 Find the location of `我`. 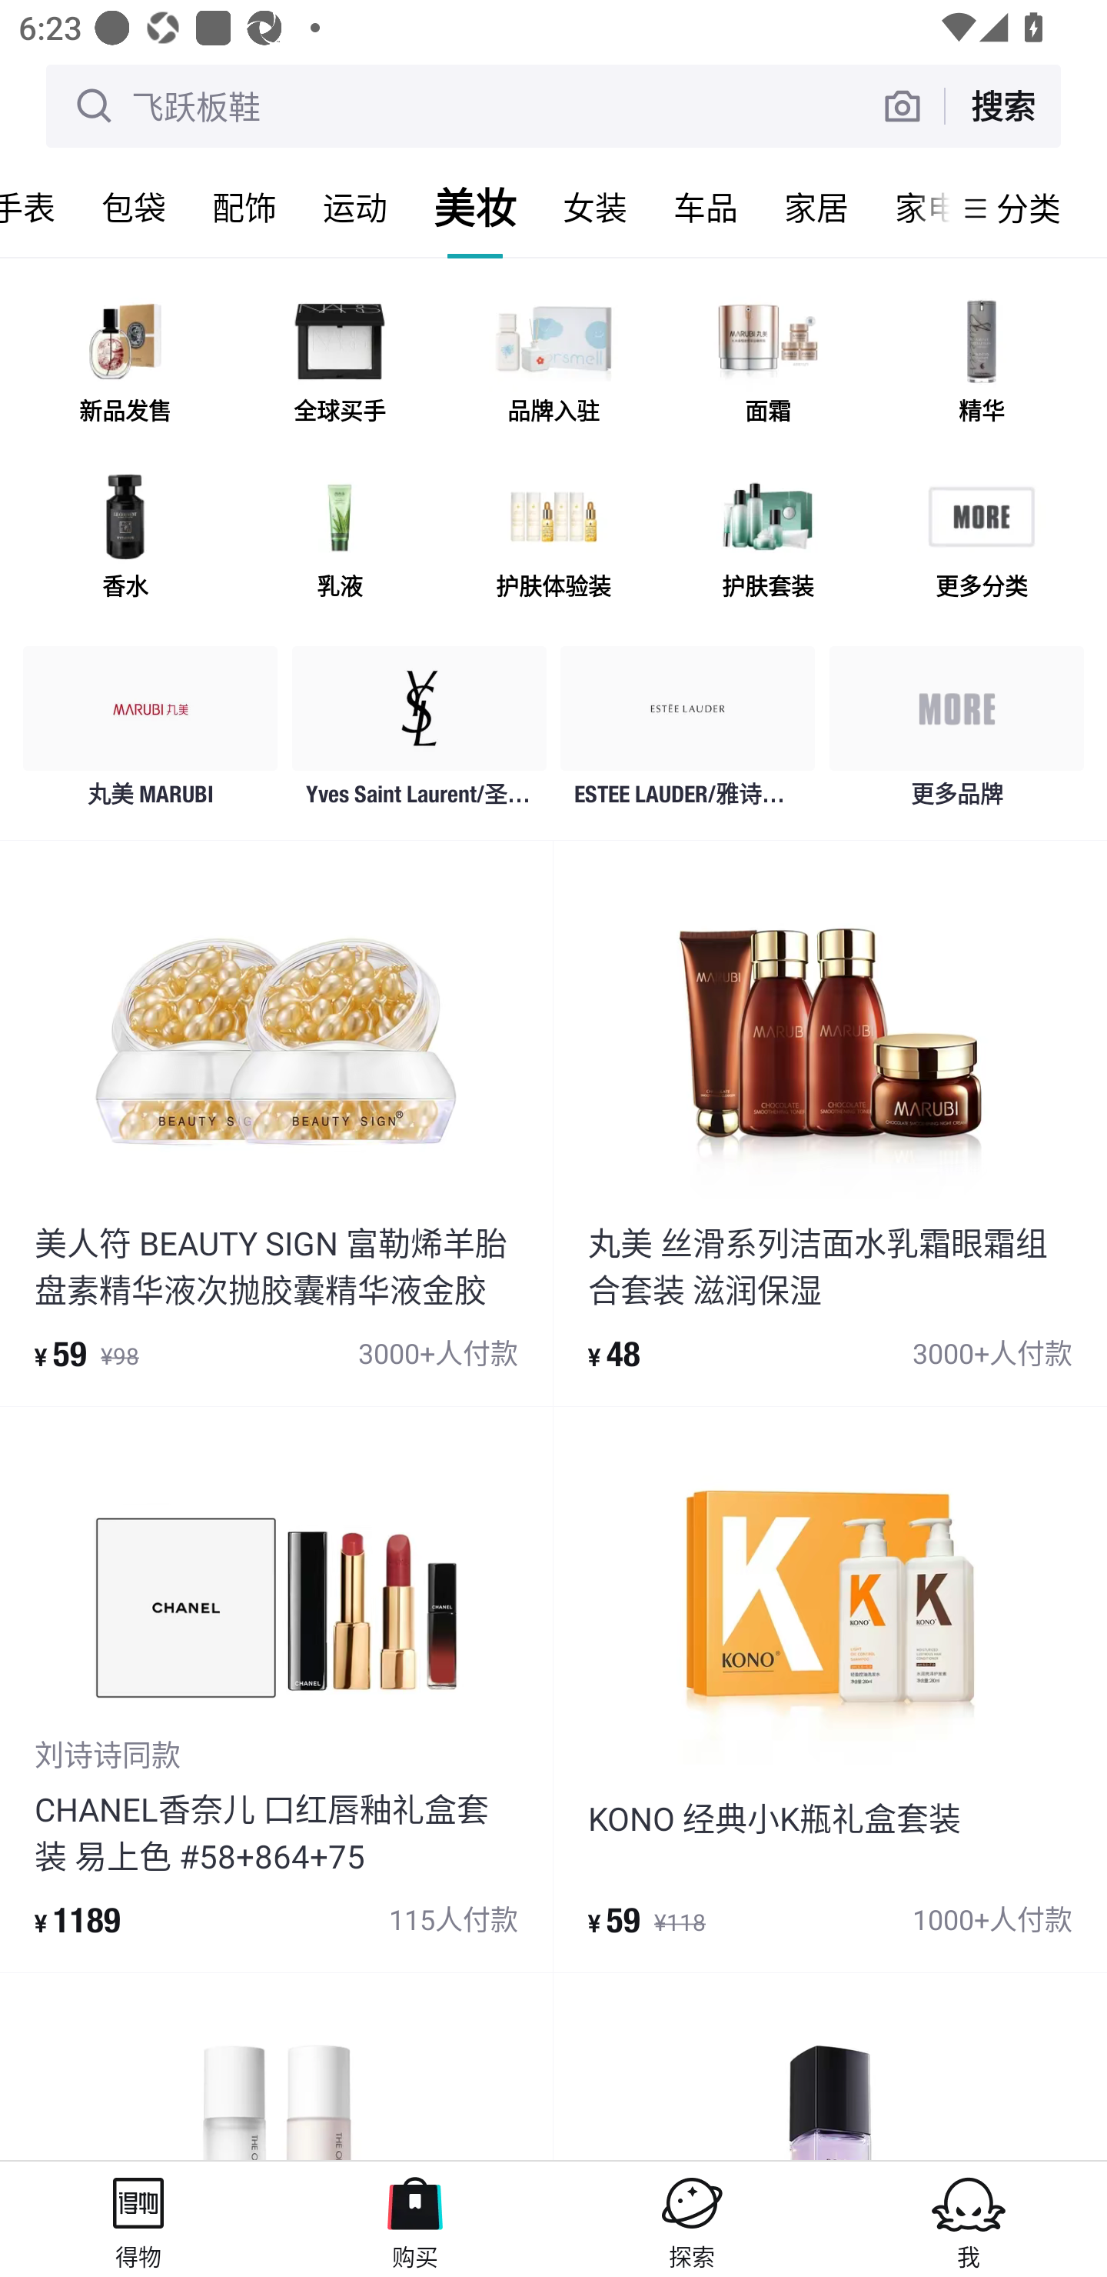

我 is located at coordinates (969, 2219).